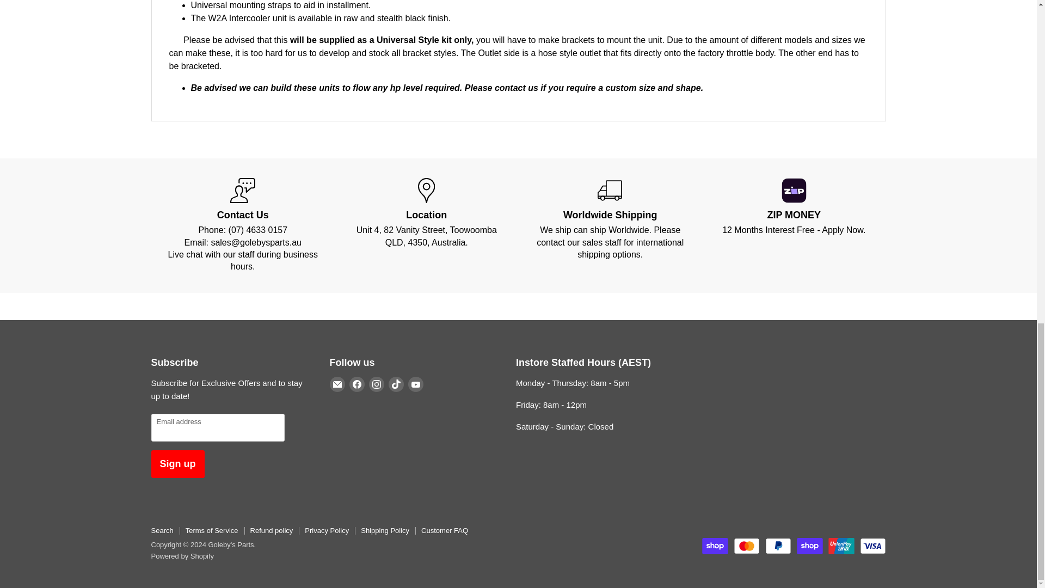  What do you see at coordinates (377, 384) in the screenshot?
I see `Instagram` at bounding box center [377, 384].